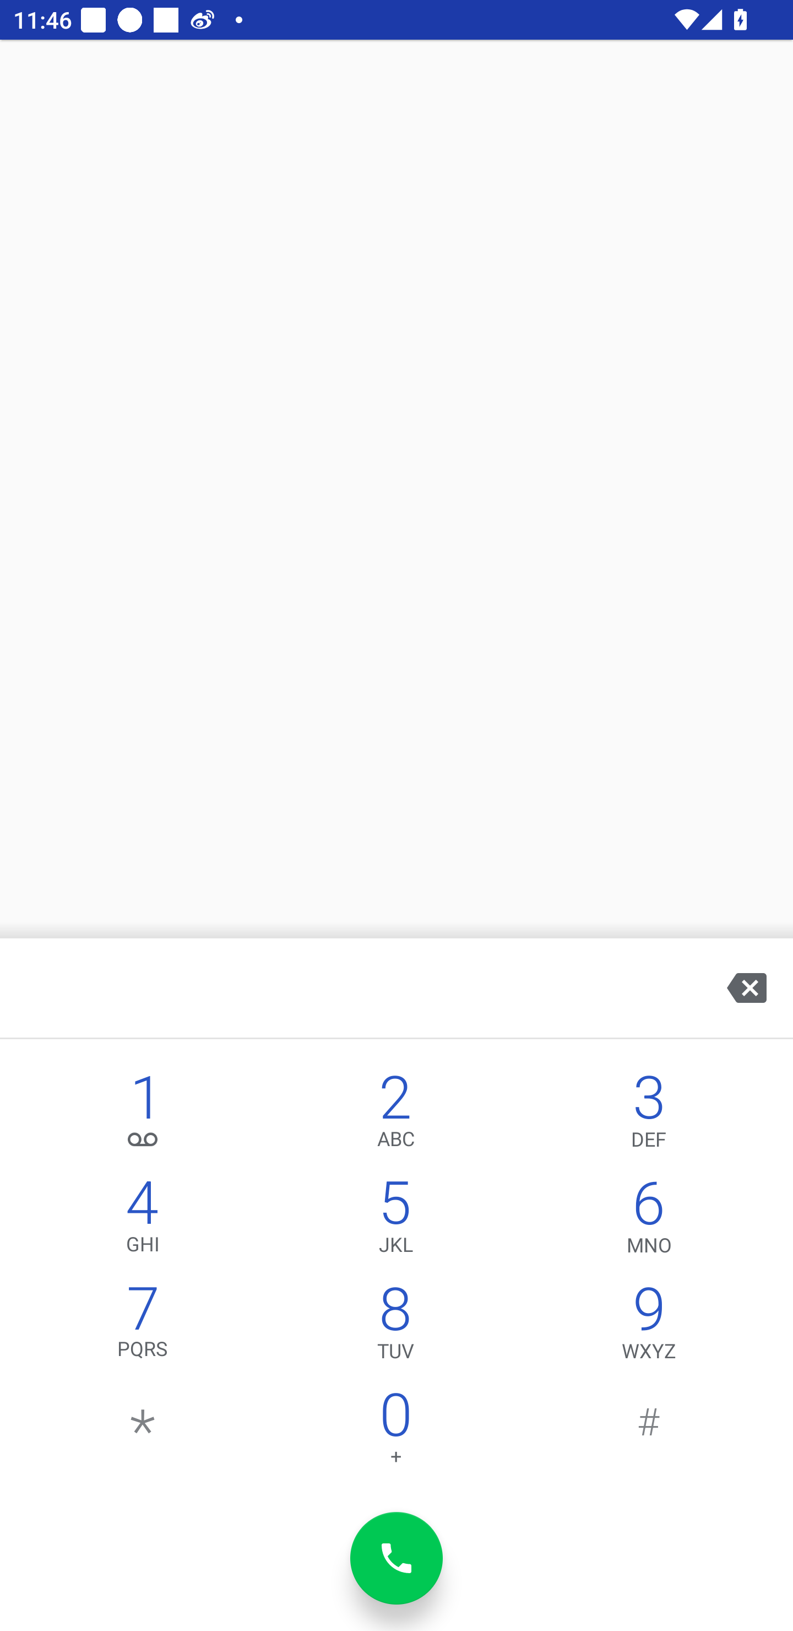 The image size is (793, 1631). I want to click on 1, 1, so click(143, 1114).